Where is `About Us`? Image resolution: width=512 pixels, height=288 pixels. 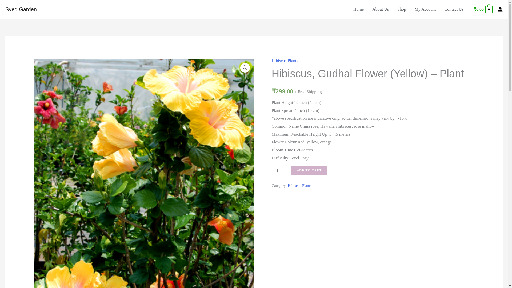 About Us is located at coordinates (381, 9).